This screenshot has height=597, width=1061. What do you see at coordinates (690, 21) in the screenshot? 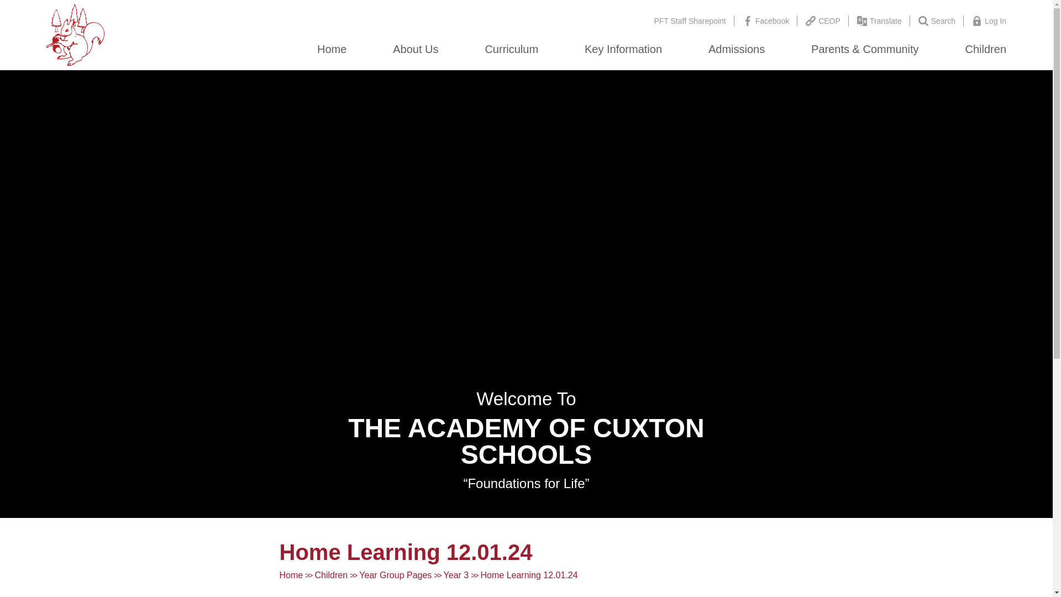
I see `PFT Staff Sharepoint` at bounding box center [690, 21].